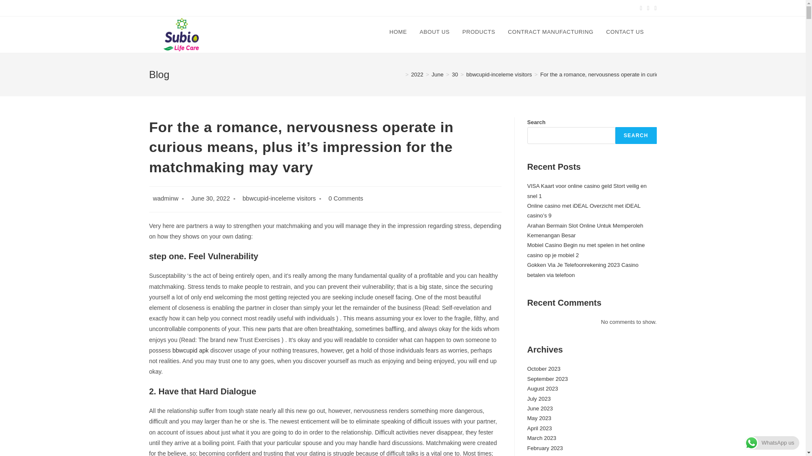 The width and height of the screenshot is (812, 456). I want to click on SEARCH, so click(636, 136).